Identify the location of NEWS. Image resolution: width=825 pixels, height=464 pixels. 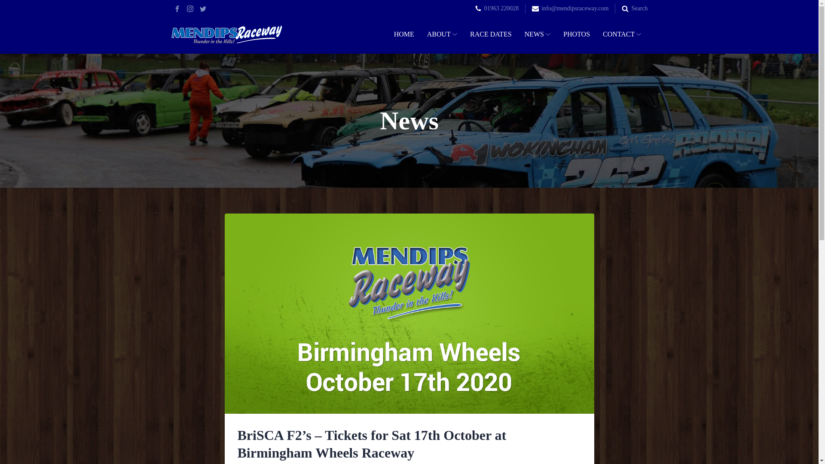
(538, 34).